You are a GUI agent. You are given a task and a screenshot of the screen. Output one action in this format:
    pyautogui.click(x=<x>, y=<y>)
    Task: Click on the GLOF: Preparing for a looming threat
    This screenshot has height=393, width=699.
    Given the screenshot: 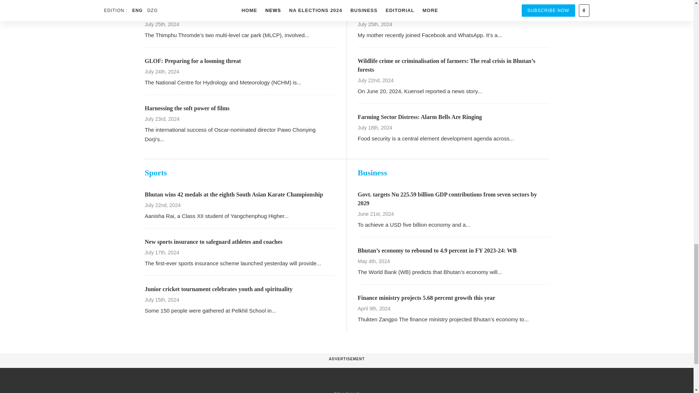 What is the action you would take?
    pyautogui.click(x=193, y=61)
    